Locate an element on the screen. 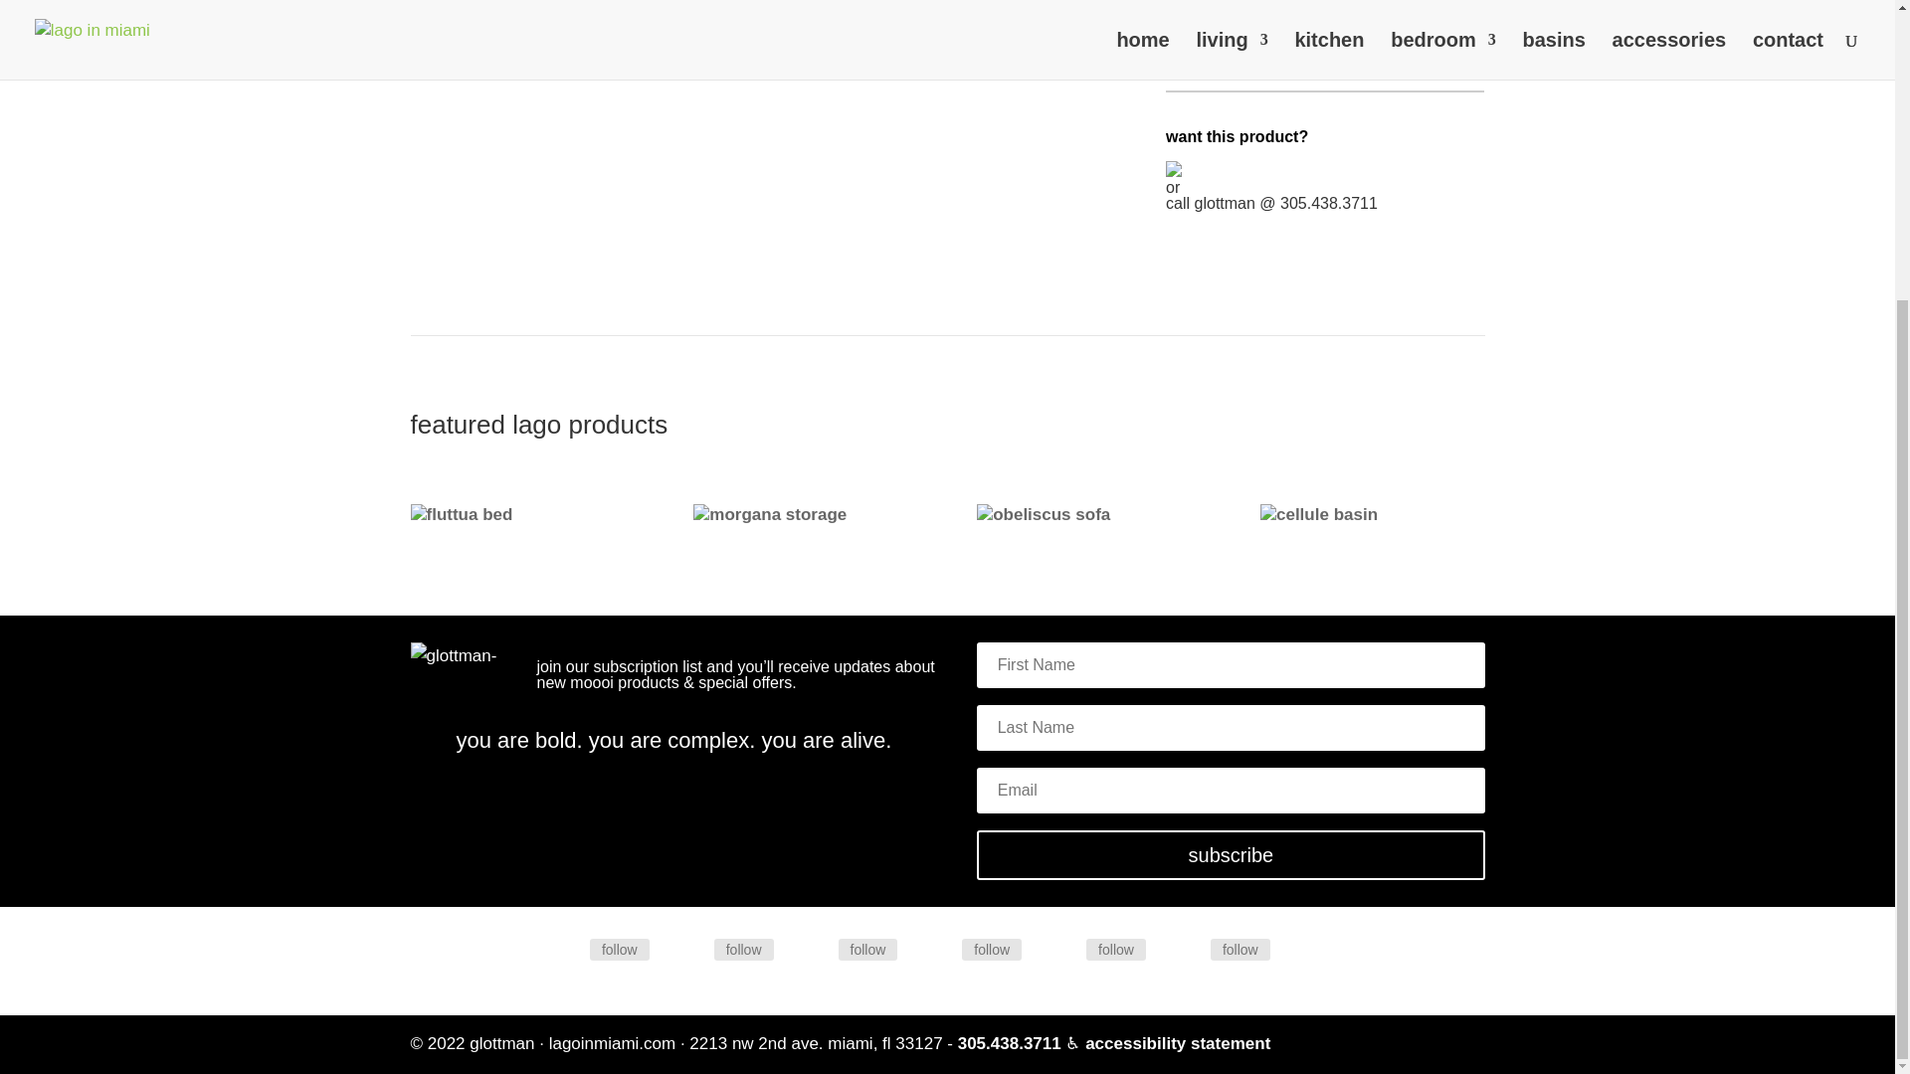 This screenshot has height=1074, width=1910. Follow on Flickr is located at coordinates (814, 949).